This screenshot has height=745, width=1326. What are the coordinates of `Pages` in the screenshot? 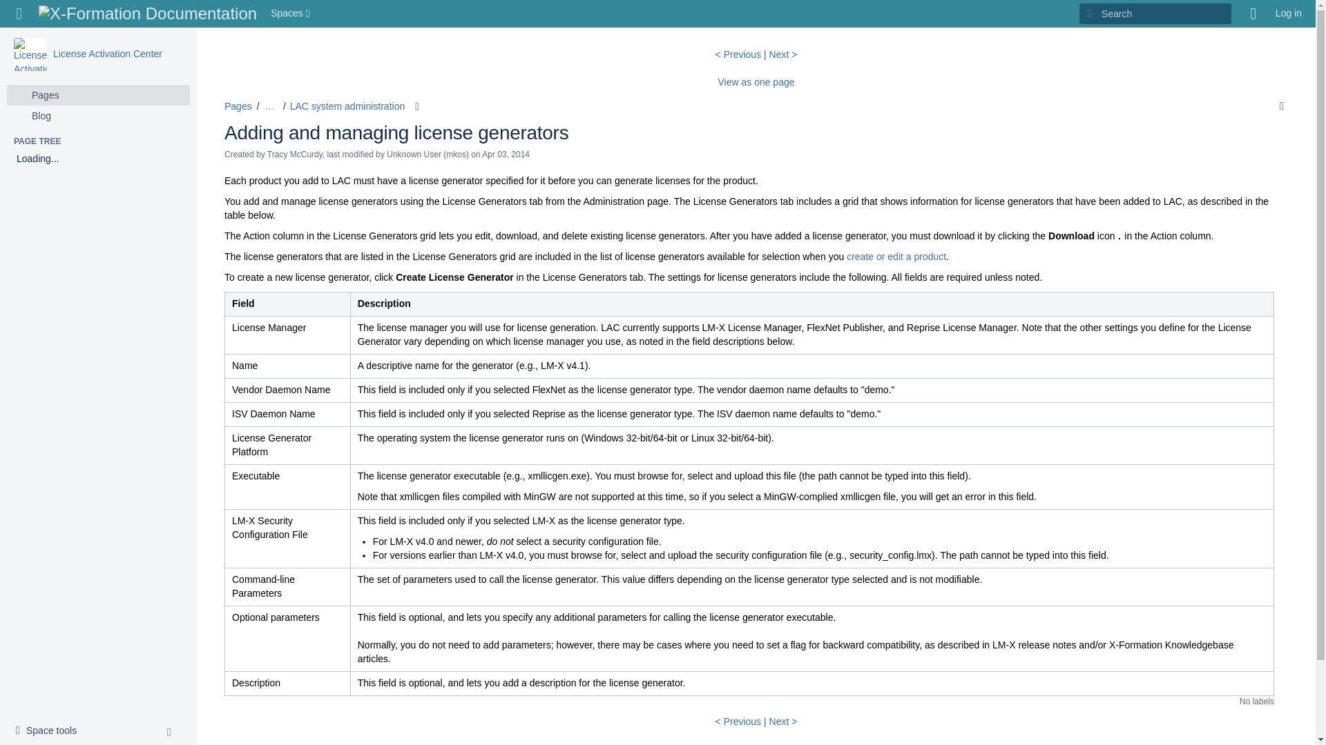 It's located at (238, 106).